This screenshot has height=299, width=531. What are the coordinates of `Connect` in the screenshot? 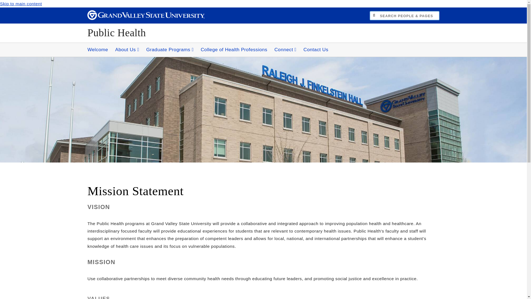 It's located at (285, 50).